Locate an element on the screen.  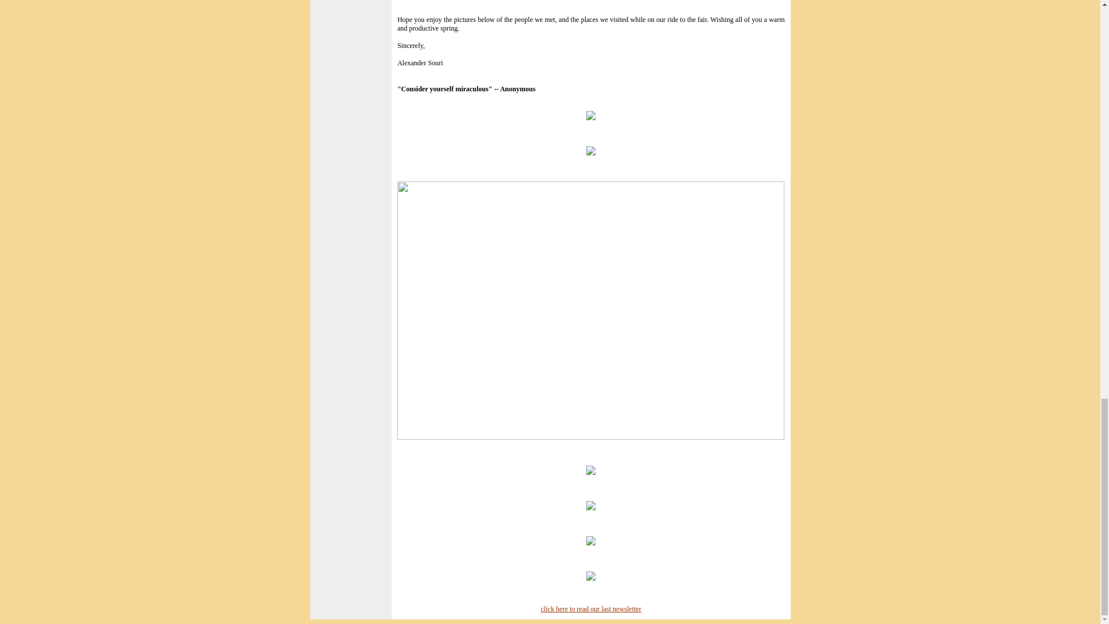
click here to read our last newsletter is located at coordinates (590, 608).